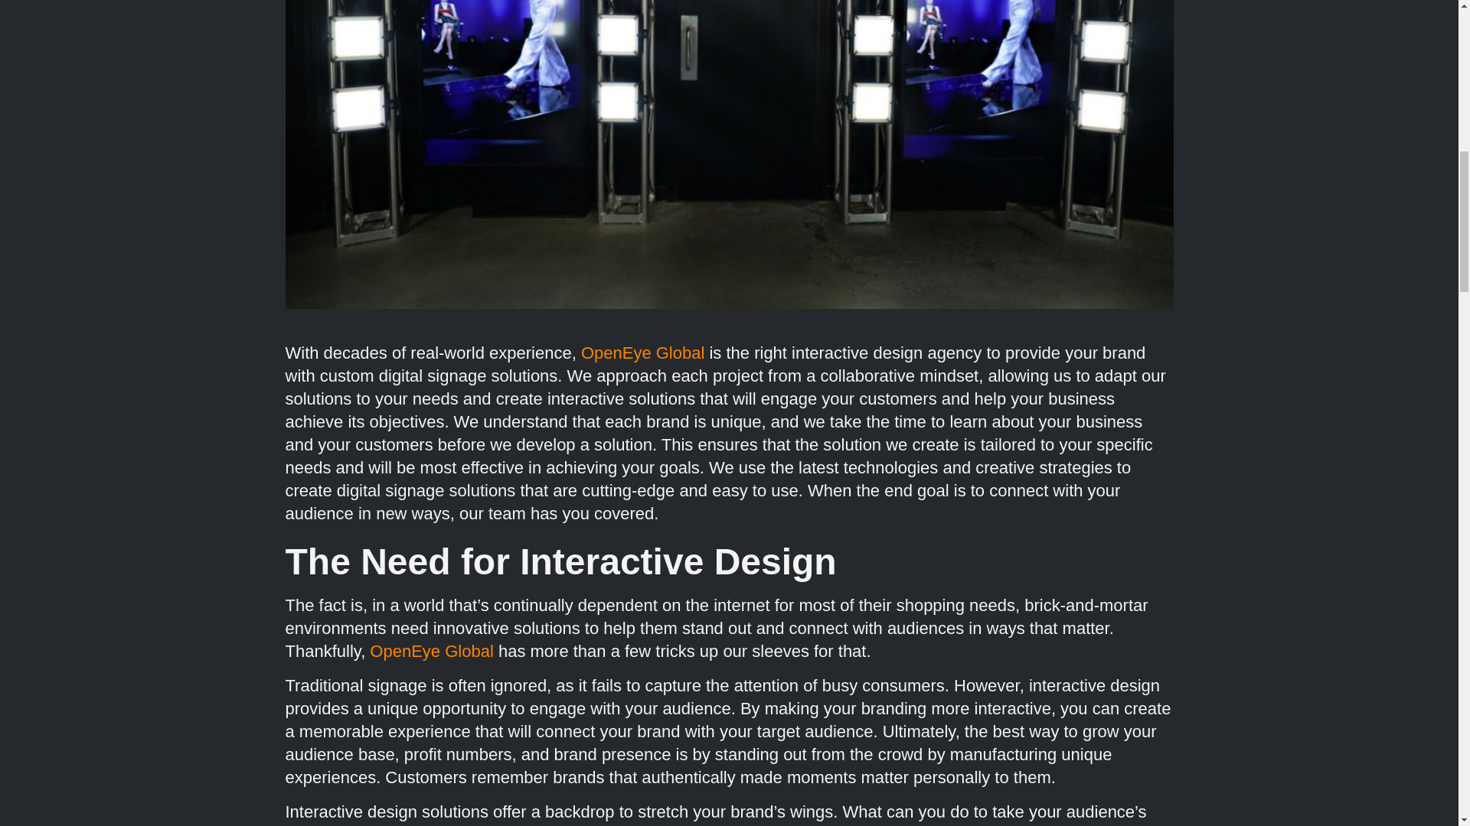 The image size is (1470, 826). I want to click on OpenEye Global, so click(431, 652).